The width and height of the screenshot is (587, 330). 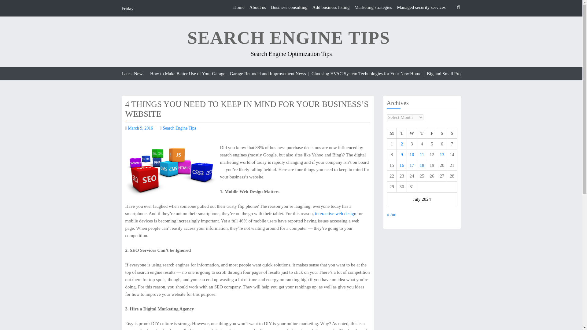 I want to click on interactive web design, so click(x=335, y=214).